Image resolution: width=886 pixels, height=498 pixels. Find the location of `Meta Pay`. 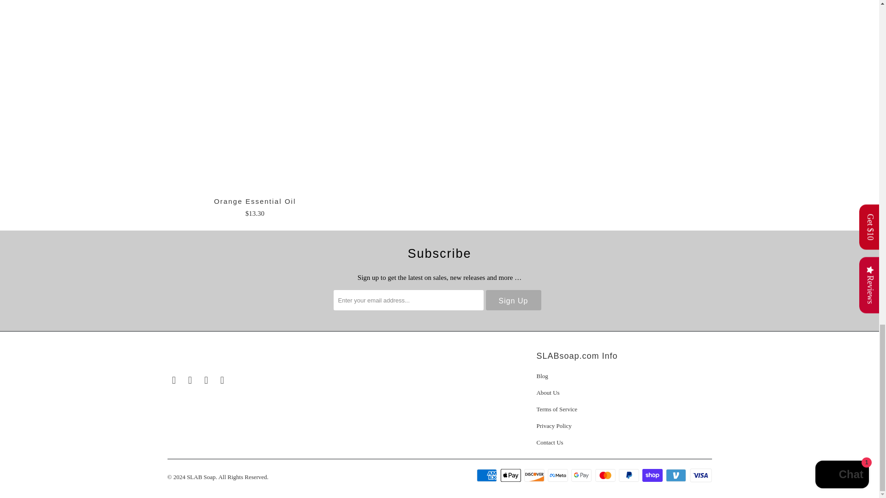

Meta Pay is located at coordinates (558, 475).